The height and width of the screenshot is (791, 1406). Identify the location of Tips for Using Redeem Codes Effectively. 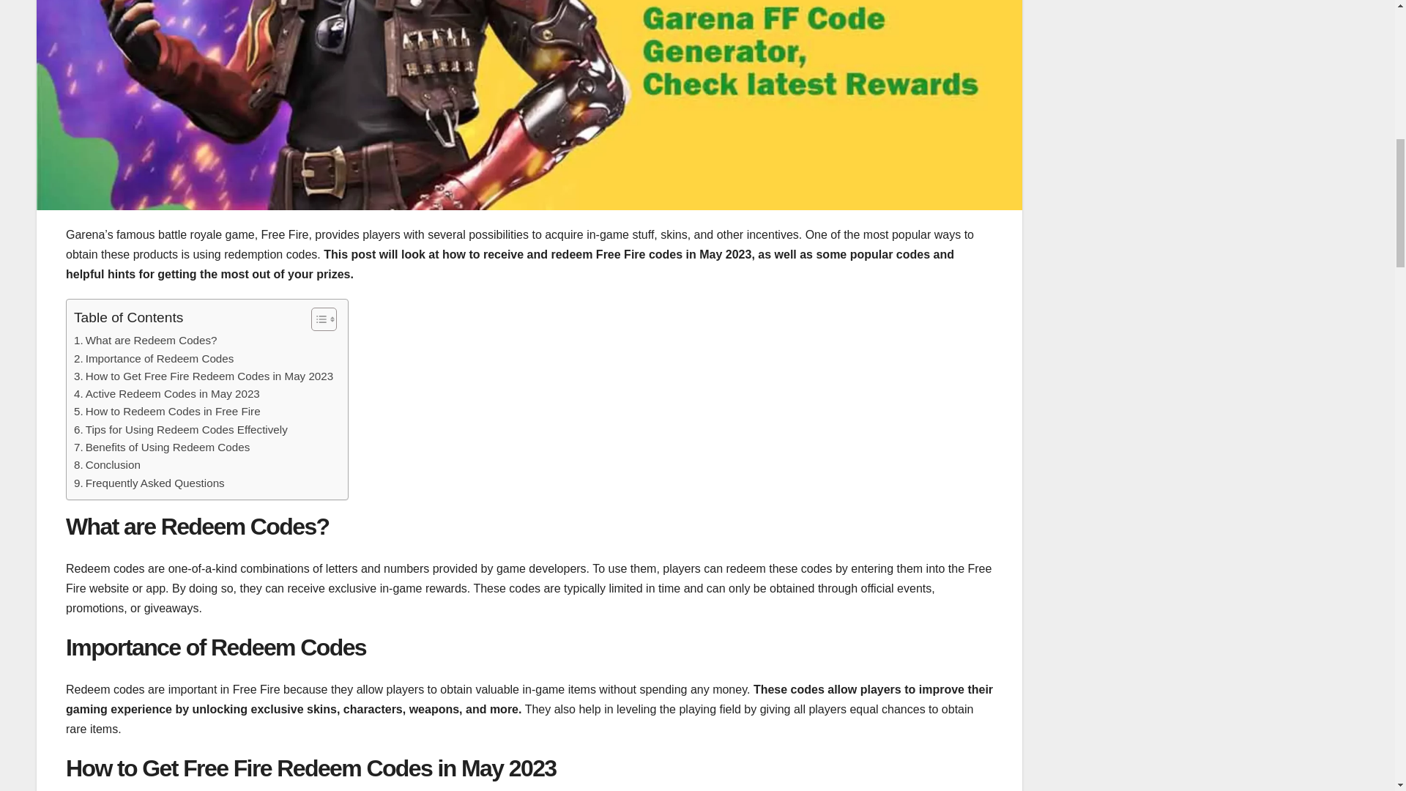
(181, 429).